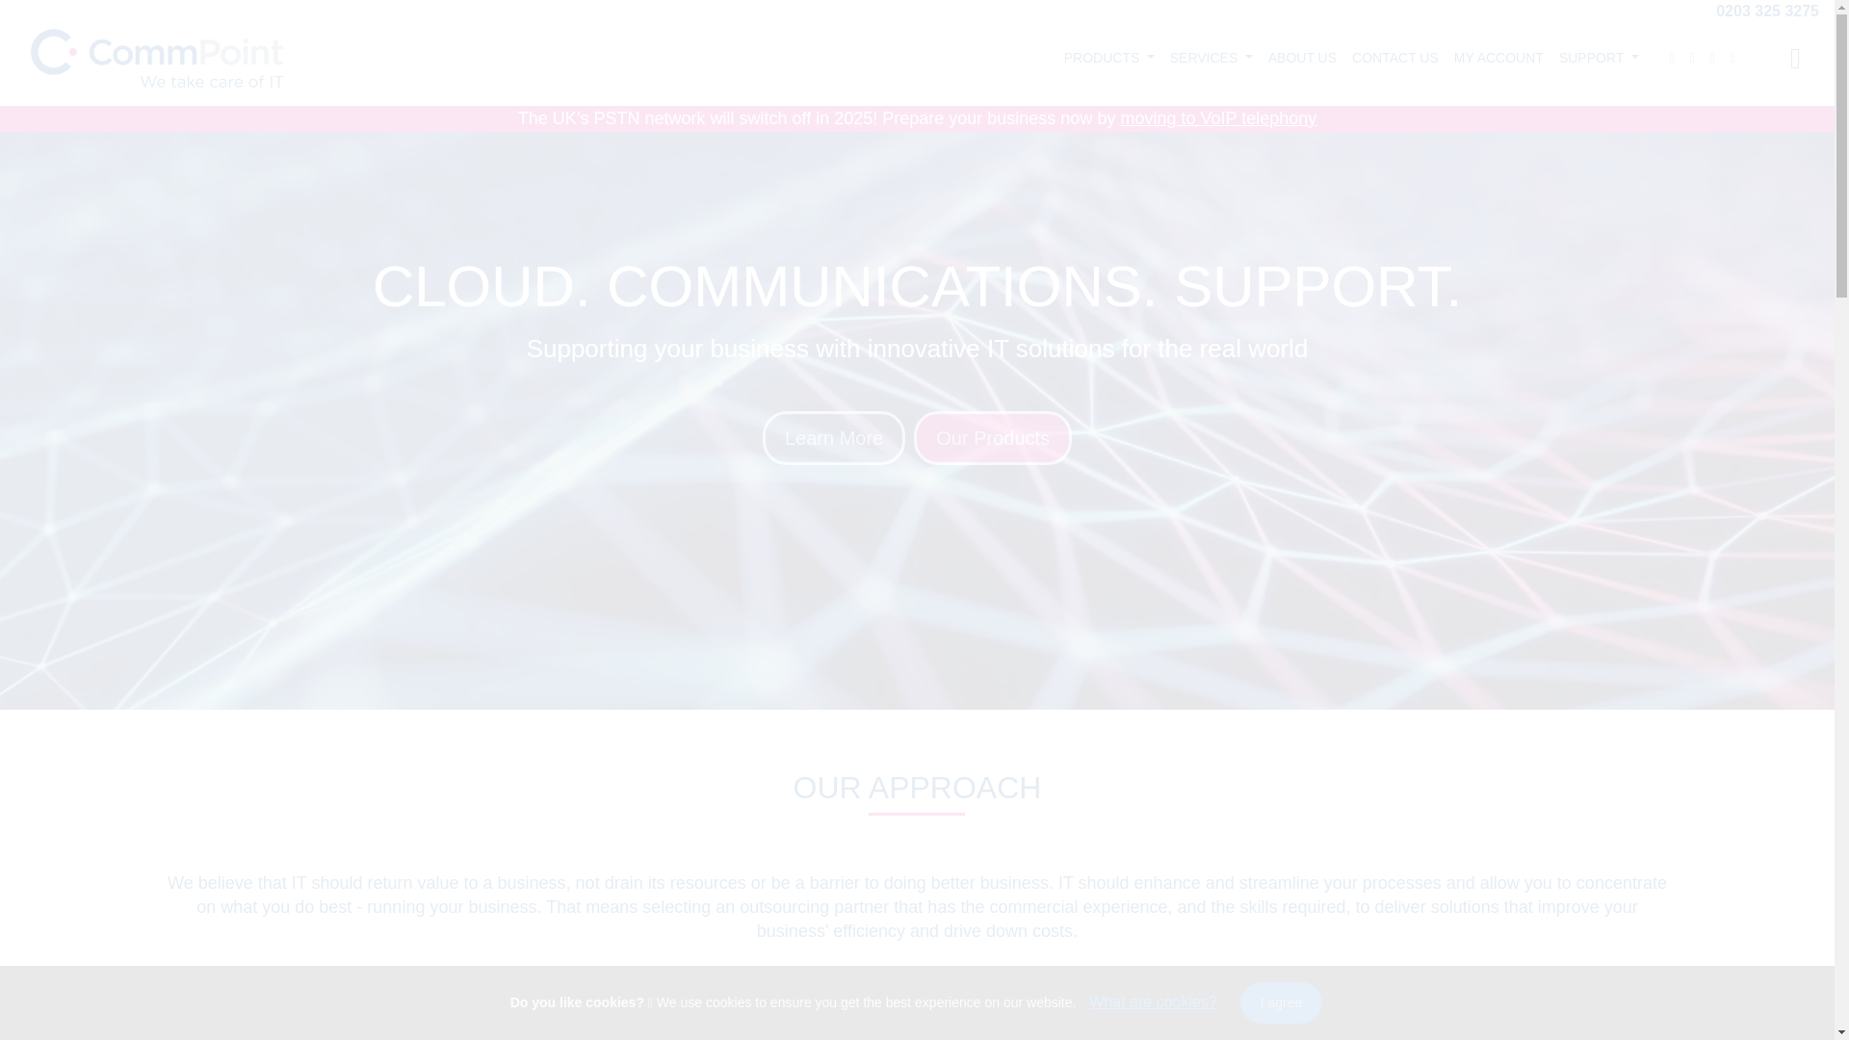 The image size is (1849, 1040). Describe the element at coordinates (992, 437) in the screenshot. I see `Our Products` at that location.